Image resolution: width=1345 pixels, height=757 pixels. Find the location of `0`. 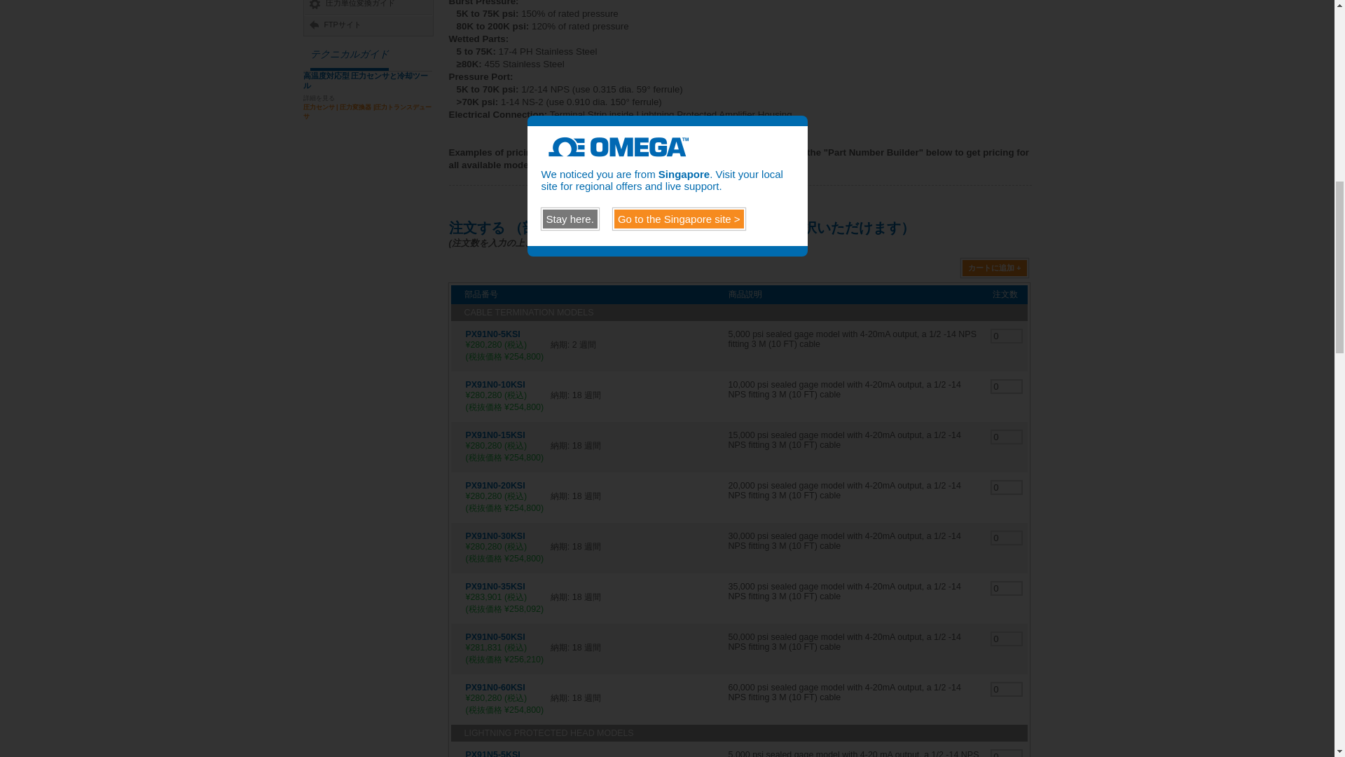

0 is located at coordinates (1007, 689).